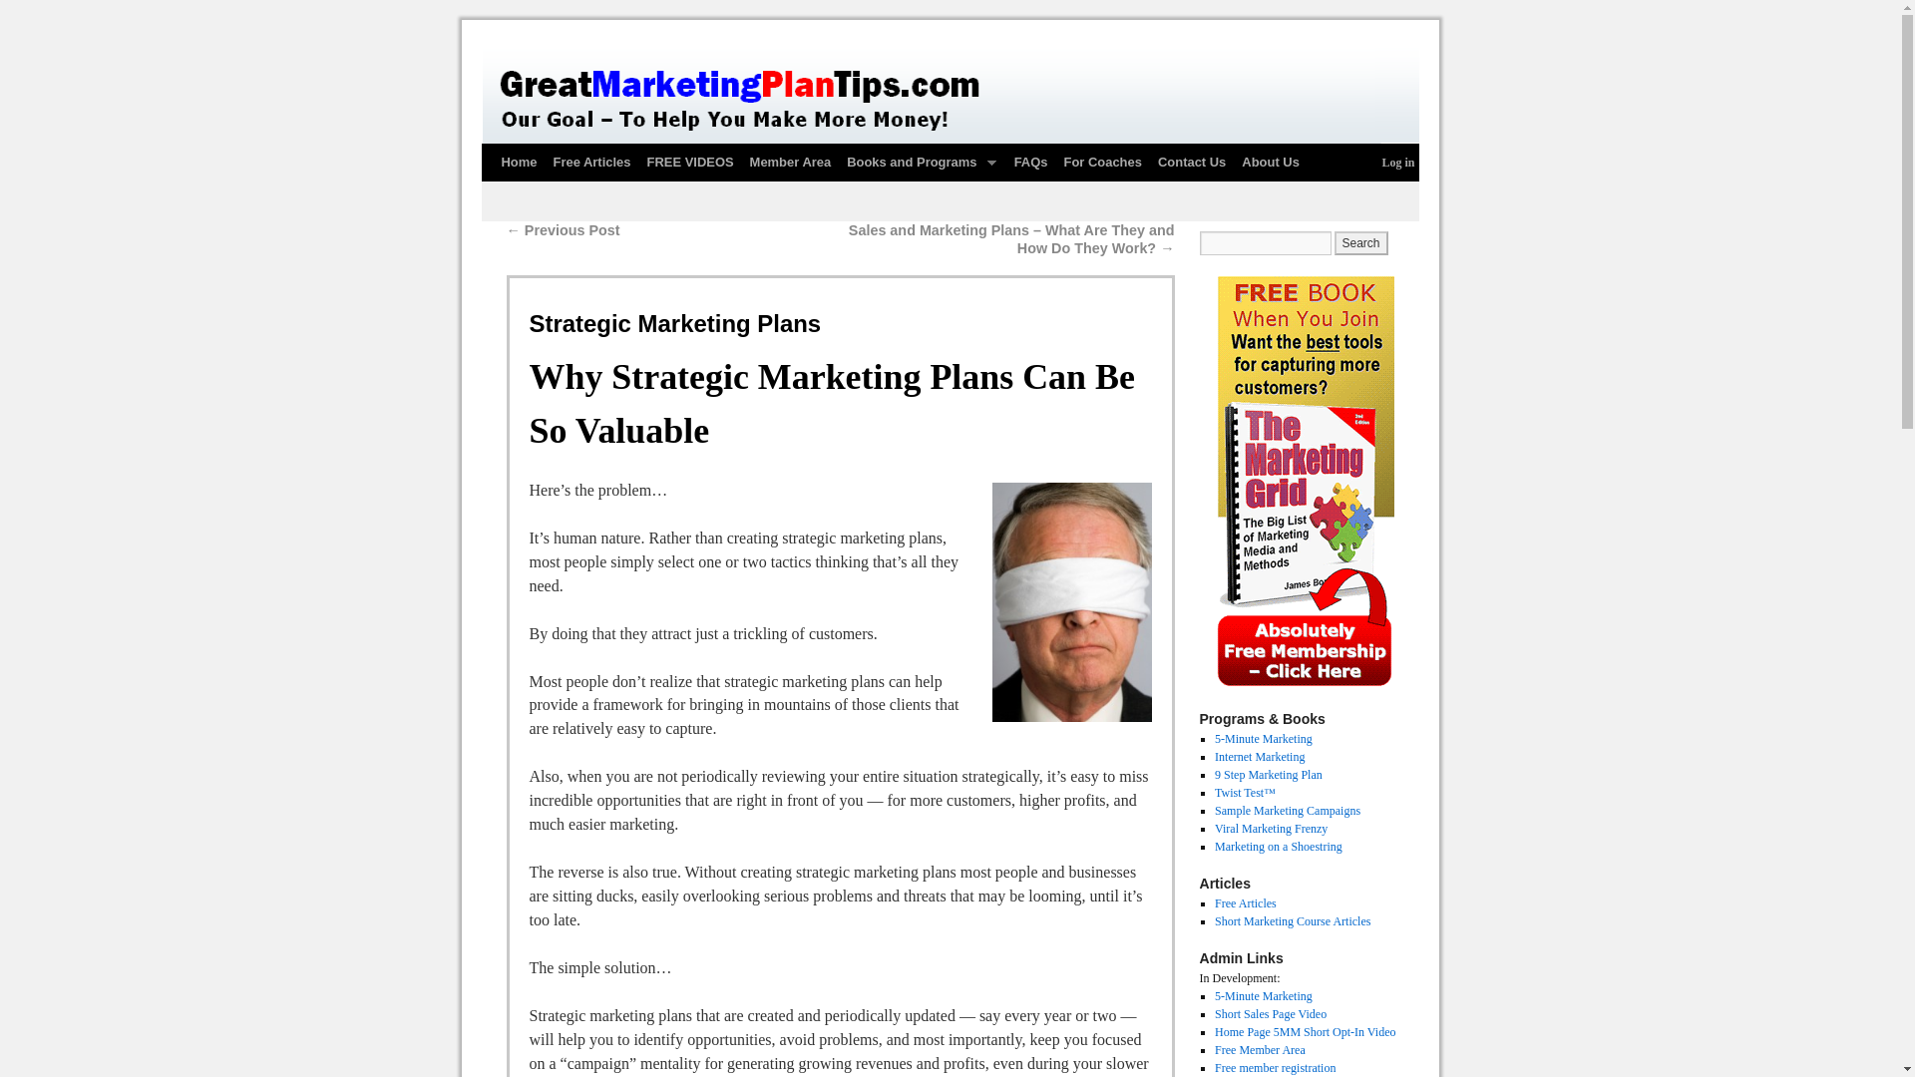 Image resolution: width=1915 pixels, height=1077 pixels. What do you see at coordinates (1101, 162) in the screenshot?
I see `For Coaches` at bounding box center [1101, 162].